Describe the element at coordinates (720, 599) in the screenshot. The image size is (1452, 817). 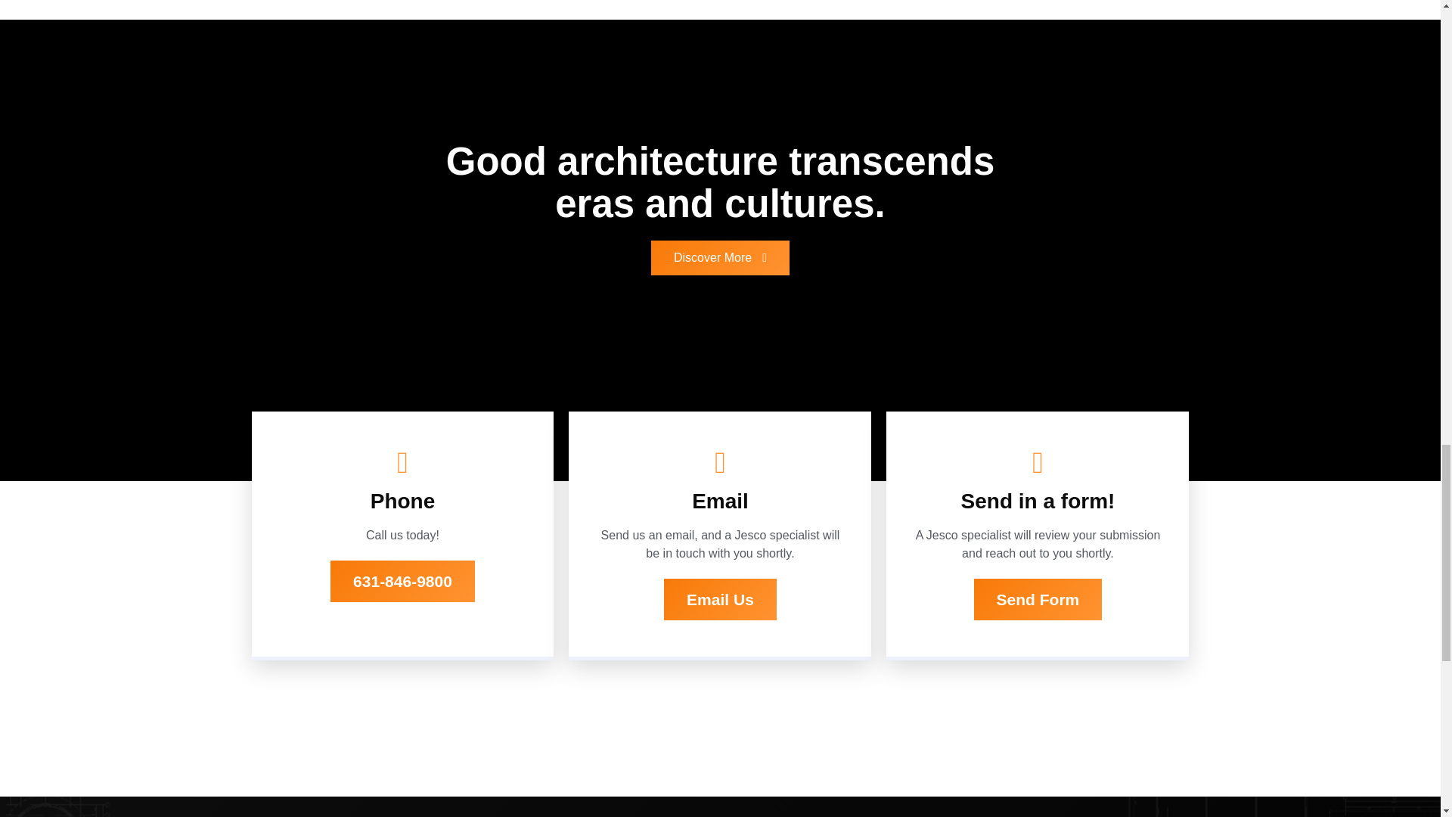
I see `Email Us` at that location.